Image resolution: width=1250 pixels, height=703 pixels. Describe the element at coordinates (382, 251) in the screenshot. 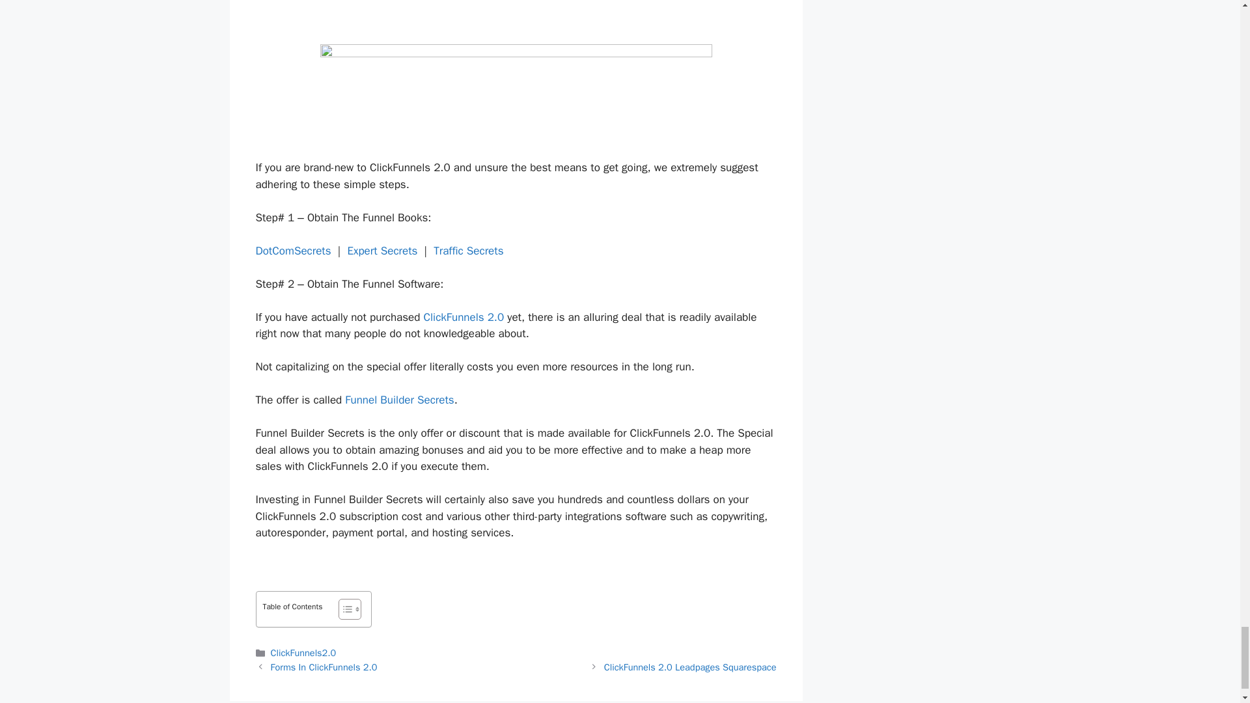

I see `Expert Secrets` at that location.